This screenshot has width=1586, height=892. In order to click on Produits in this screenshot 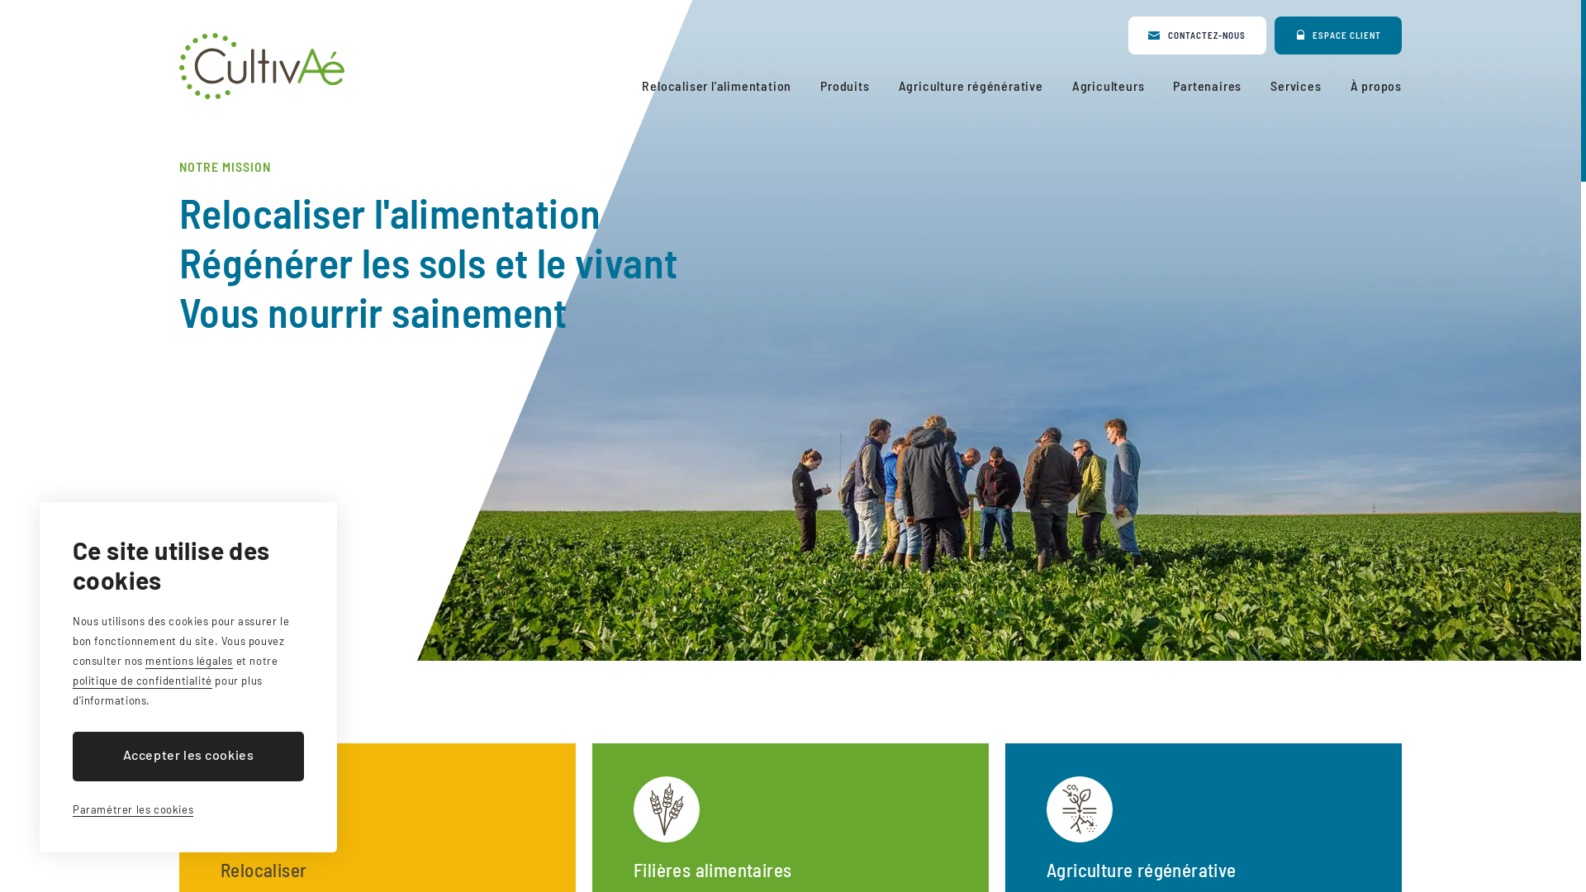, I will do `click(844, 86)`.